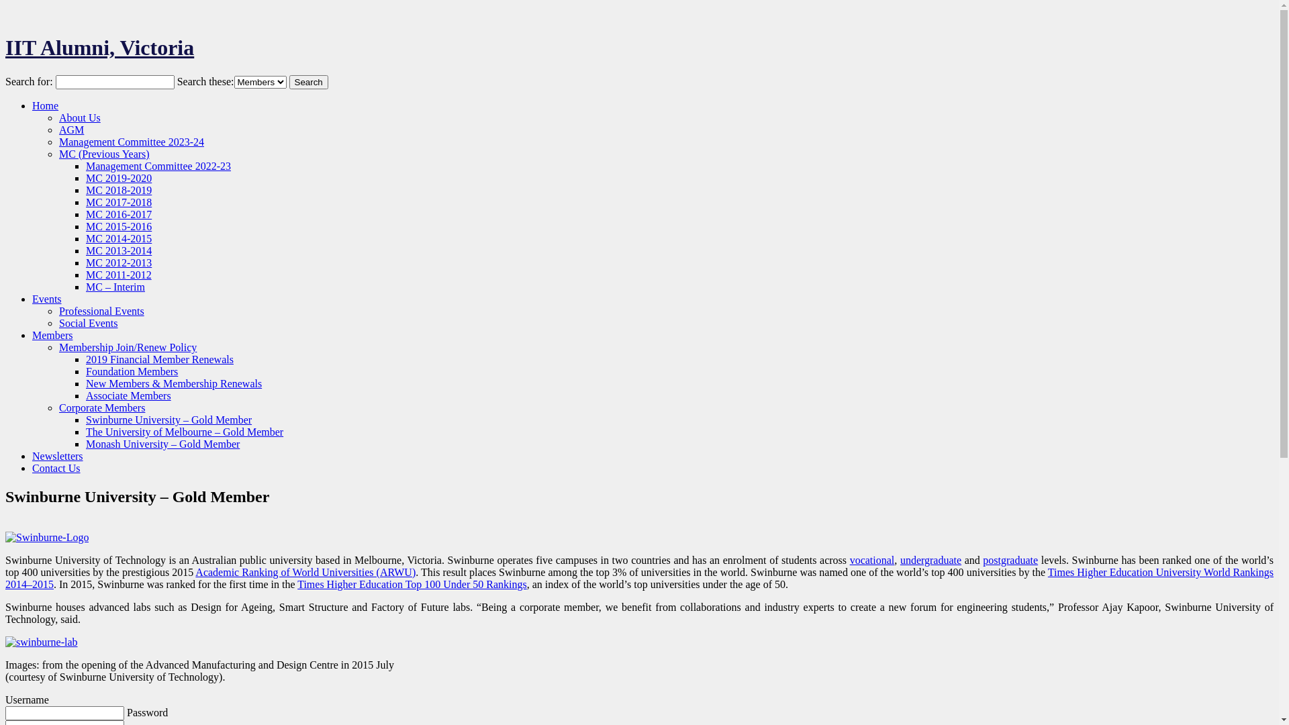 This screenshot has width=1289, height=725. Describe the element at coordinates (80, 118) in the screenshot. I see `About Us` at that location.